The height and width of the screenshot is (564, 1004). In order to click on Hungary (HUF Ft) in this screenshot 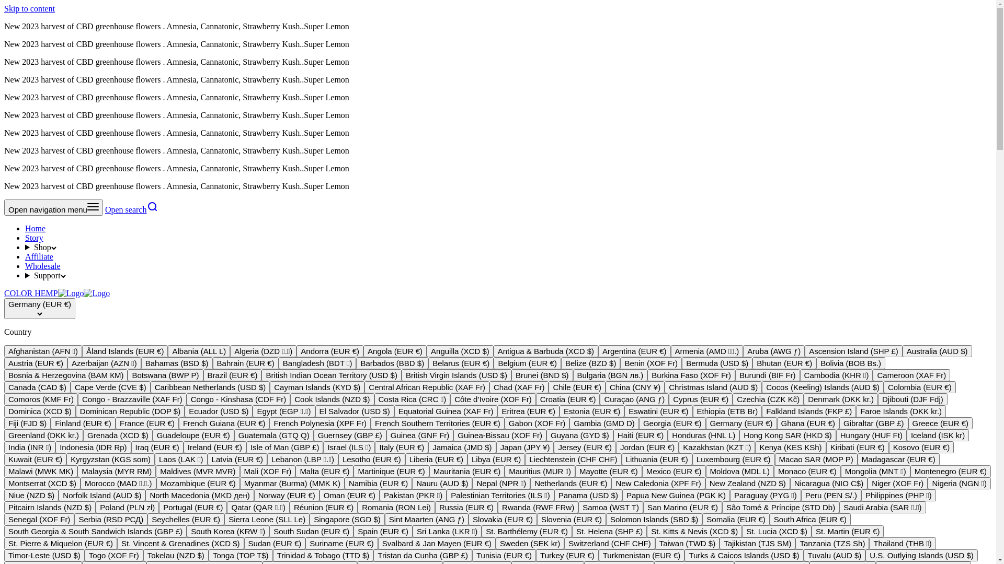, I will do `click(871, 436)`.